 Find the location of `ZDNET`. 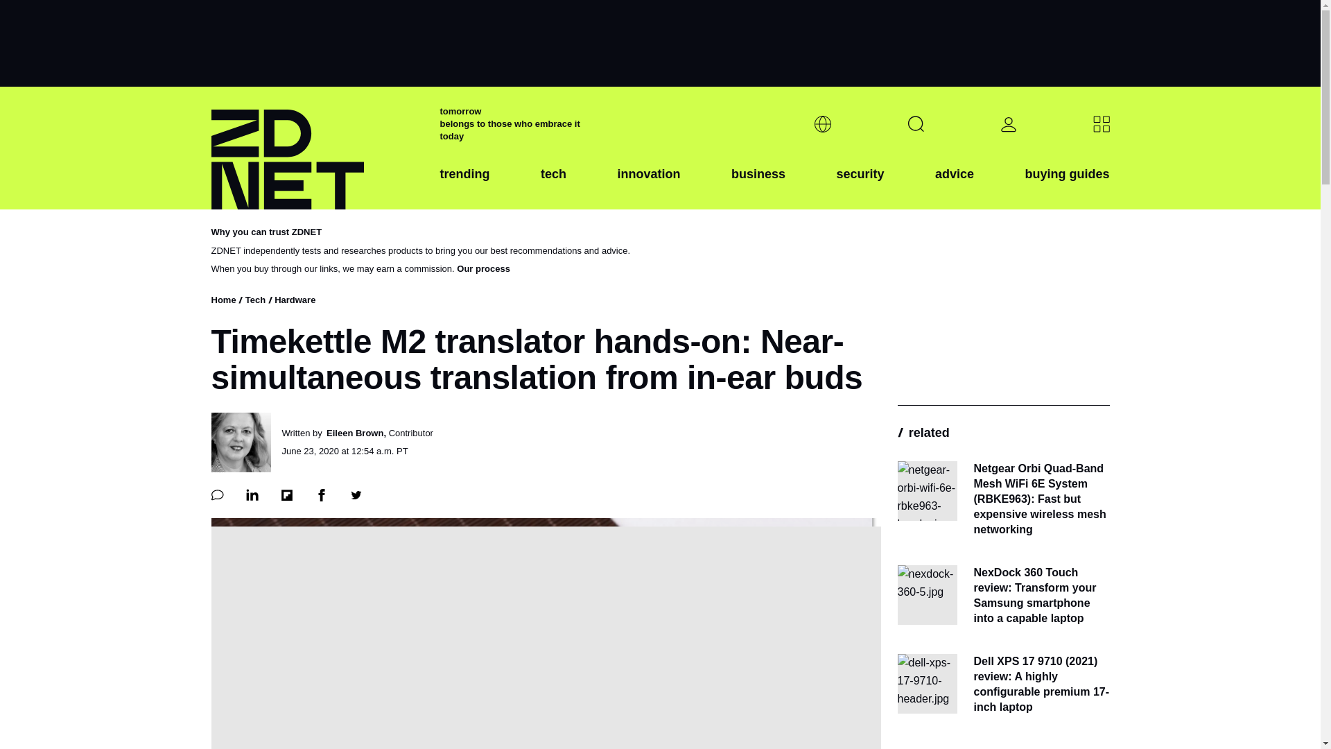

ZDNET is located at coordinates (316, 148).